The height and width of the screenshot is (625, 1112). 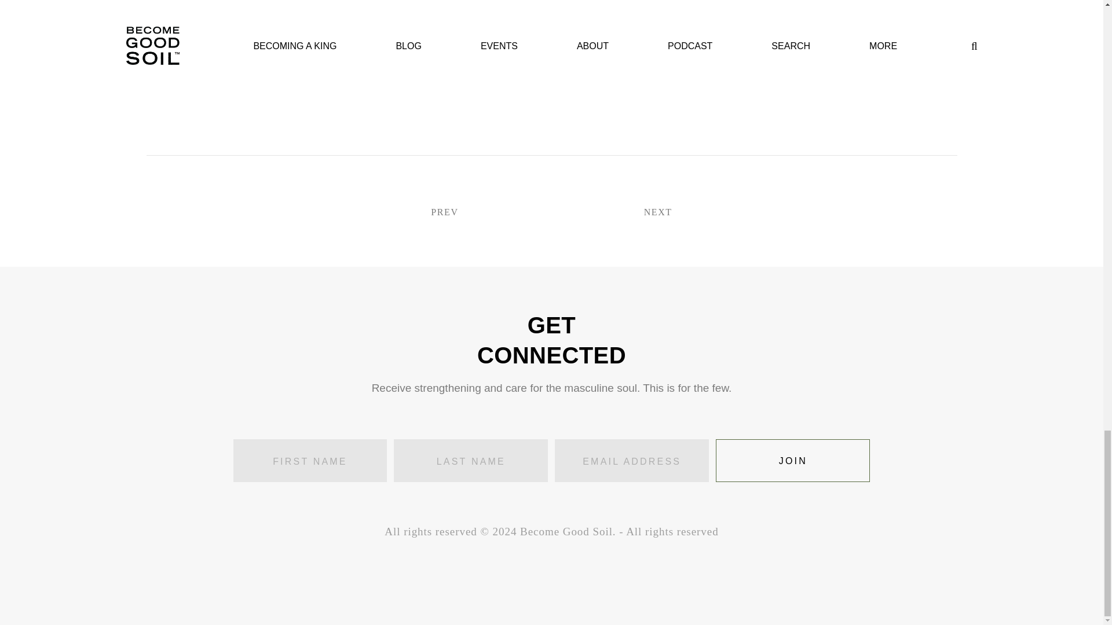 I want to click on Join, so click(x=792, y=461).